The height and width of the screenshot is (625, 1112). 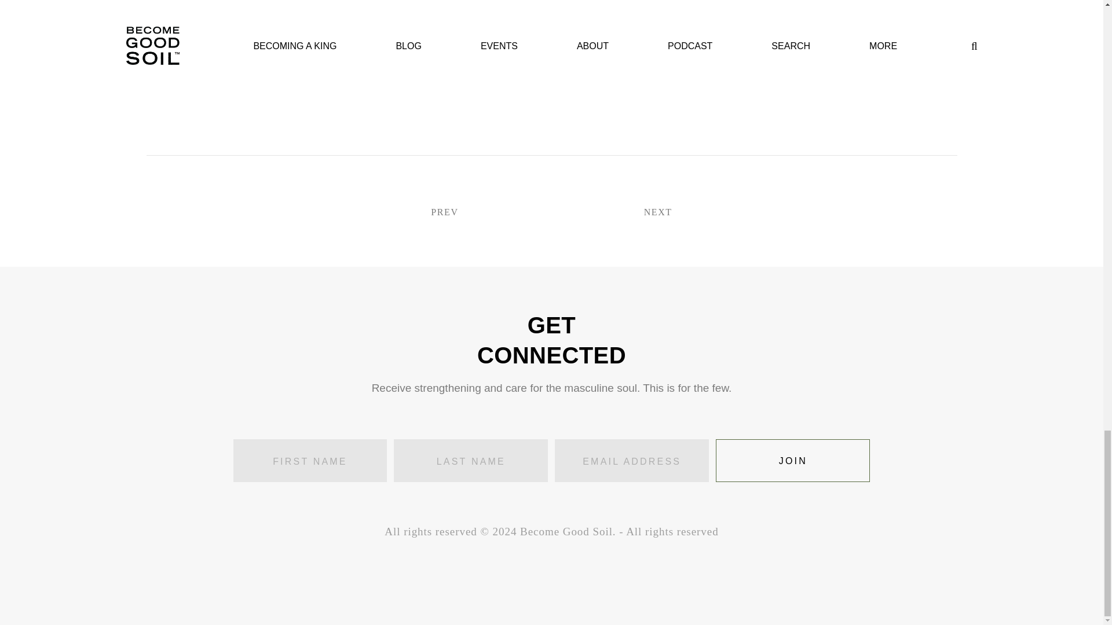 I want to click on Join, so click(x=792, y=461).